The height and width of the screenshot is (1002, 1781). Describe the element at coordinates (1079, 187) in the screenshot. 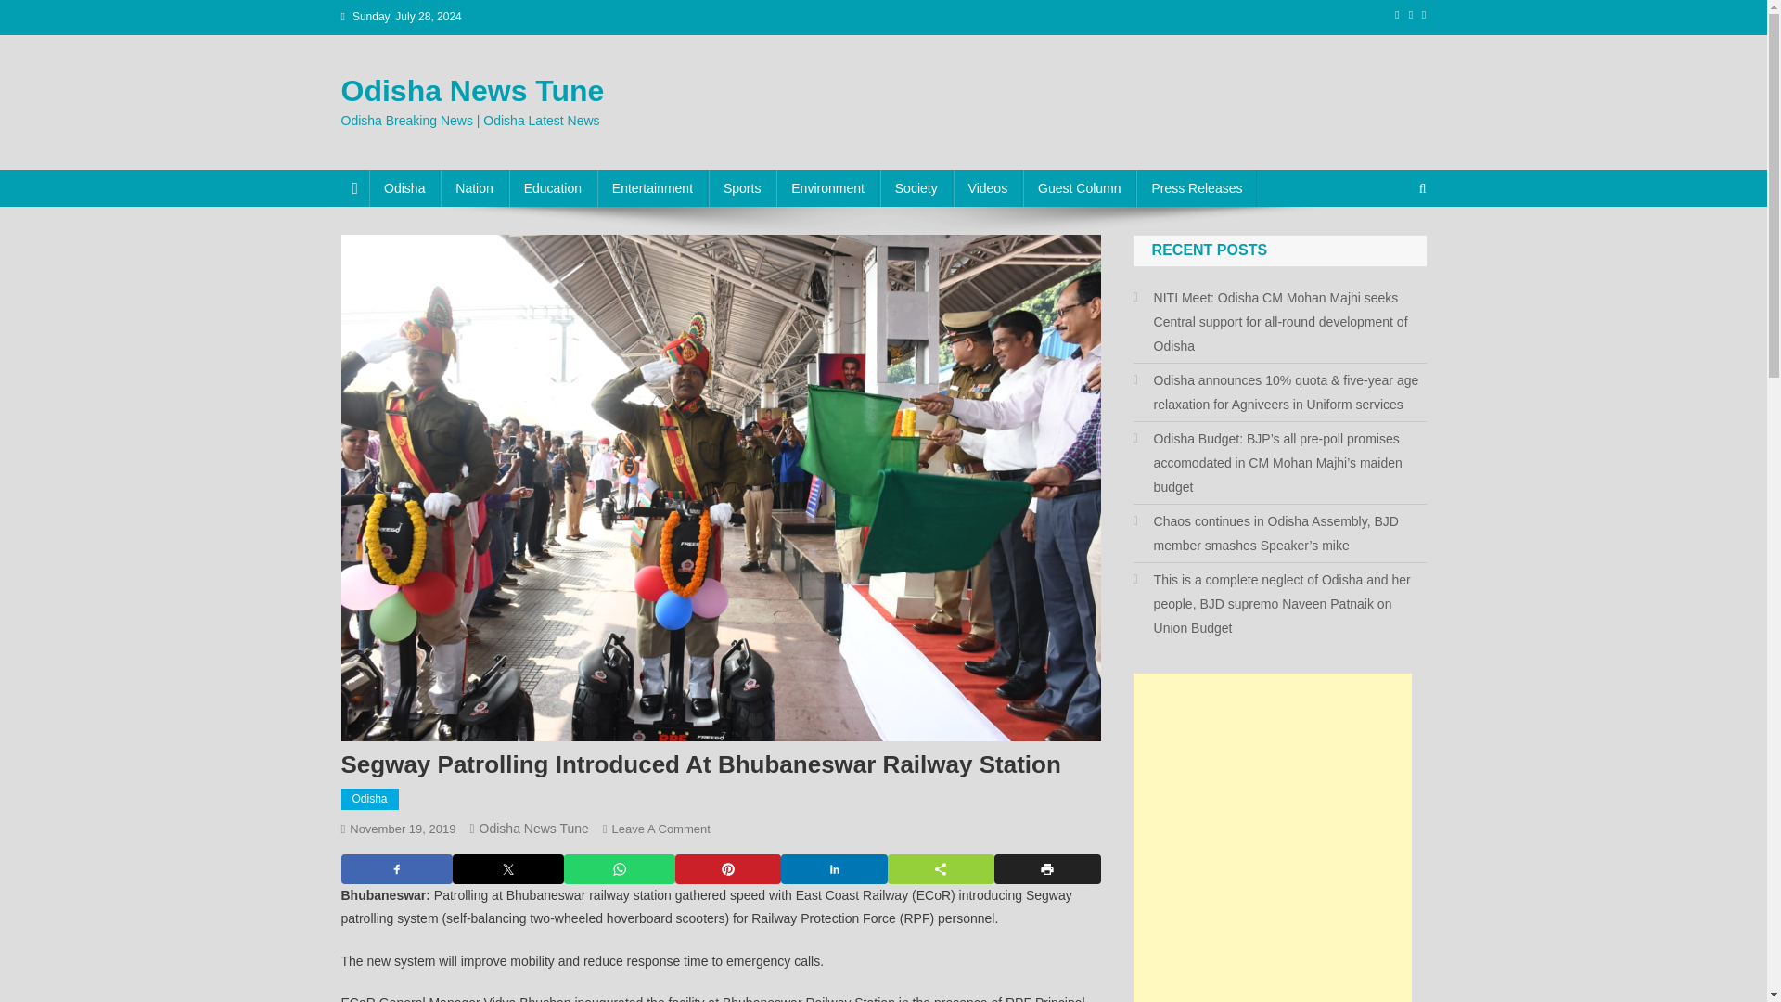

I see `Guest Column` at that location.